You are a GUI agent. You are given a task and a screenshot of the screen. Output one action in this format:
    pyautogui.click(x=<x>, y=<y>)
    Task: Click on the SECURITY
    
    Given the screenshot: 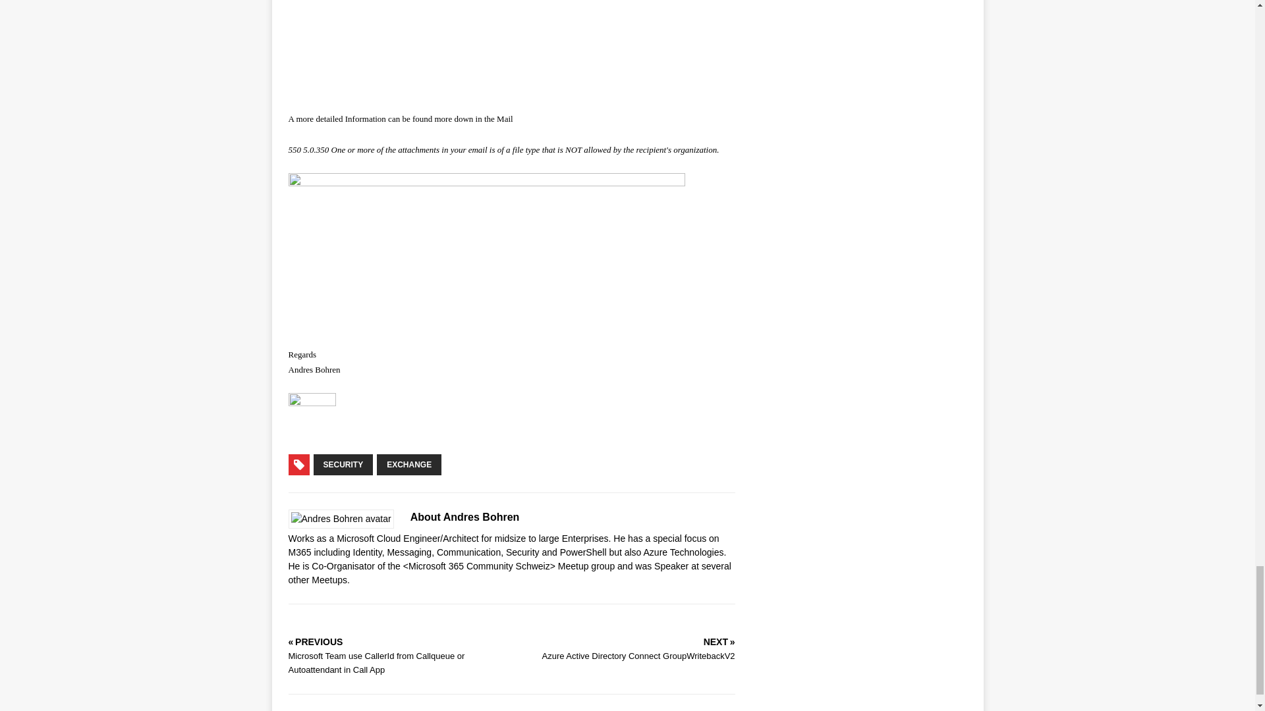 What is the action you would take?
    pyautogui.click(x=343, y=465)
    